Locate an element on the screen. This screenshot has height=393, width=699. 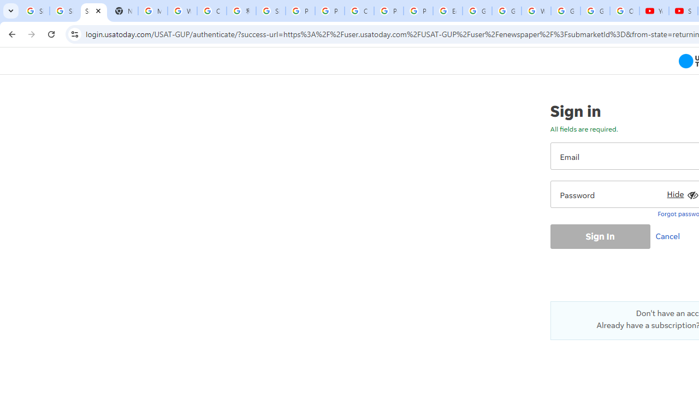
Sign in - Google Accounts is located at coordinates (64, 11).